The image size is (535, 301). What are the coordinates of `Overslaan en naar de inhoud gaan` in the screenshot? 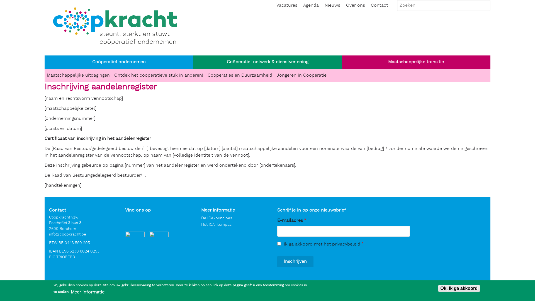 It's located at (0, 0).